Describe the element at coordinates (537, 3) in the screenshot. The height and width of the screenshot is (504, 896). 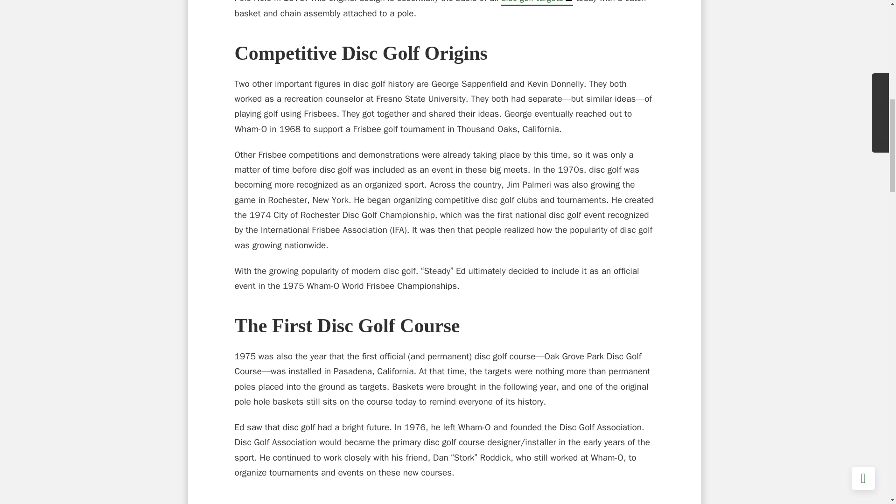
I see `Innova Disc Golf Targets` at that location.